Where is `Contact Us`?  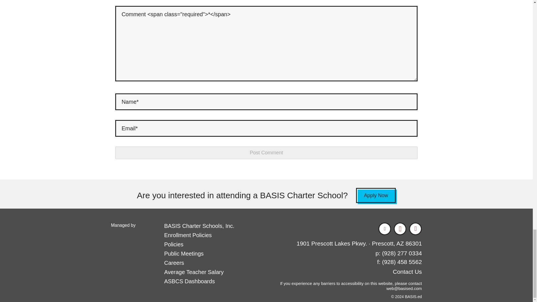 Contact Us is located at coordinates (407, 272).